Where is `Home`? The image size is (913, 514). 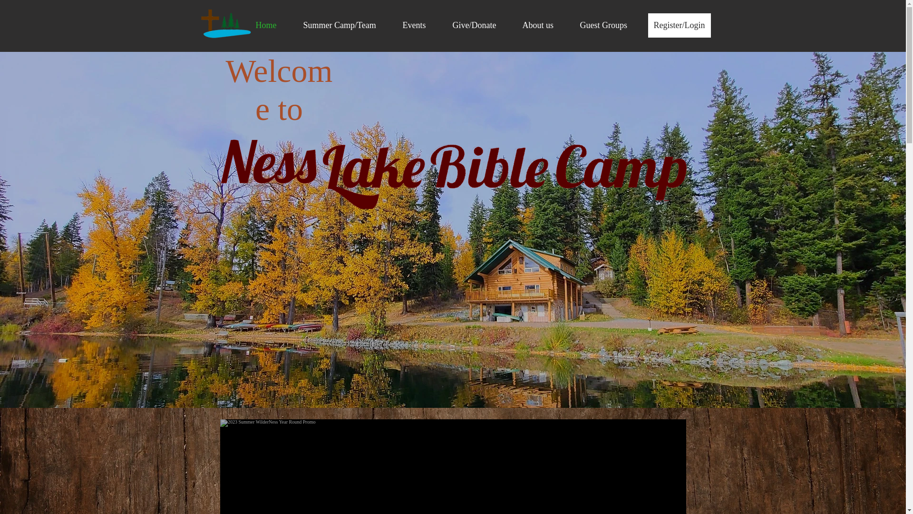
Home is located at coordinates (272, 26).